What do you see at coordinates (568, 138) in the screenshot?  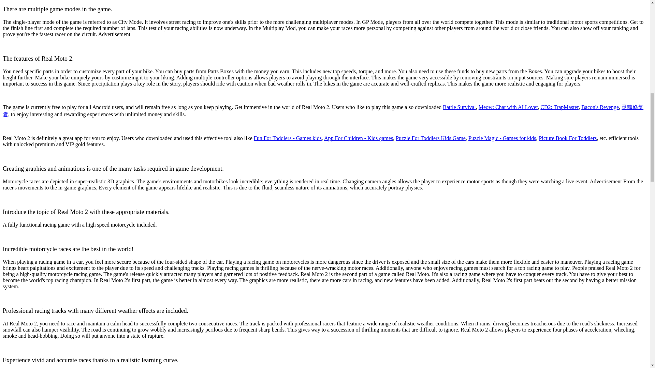 I see `Picture Book For Toddlers` at bounding box center [568, 138].